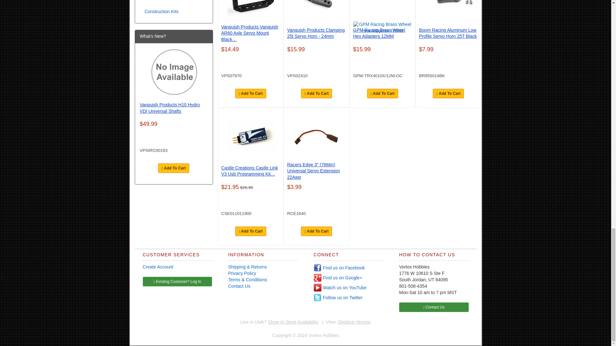 The image size is (616, 346). I want to click on Boom Racing Aluminum Low Profile Servo Horn 25T Black, so click(449, 11).